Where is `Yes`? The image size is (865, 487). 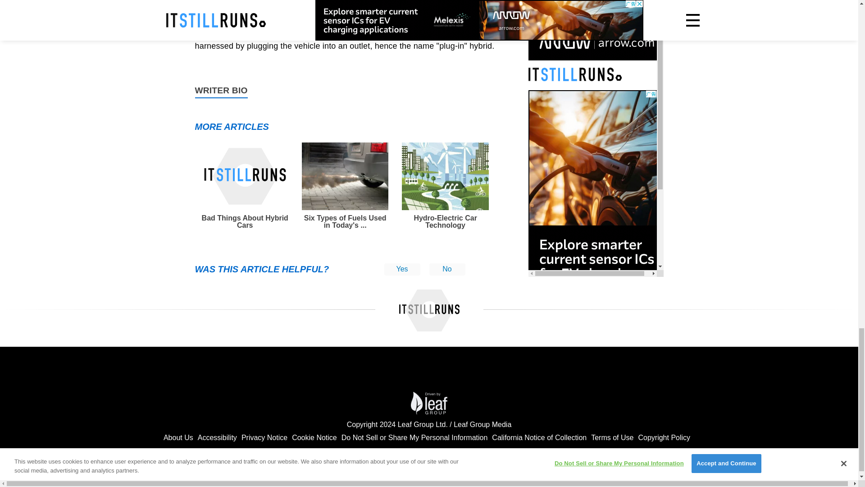
Yes is located at coordinates (402, 269).